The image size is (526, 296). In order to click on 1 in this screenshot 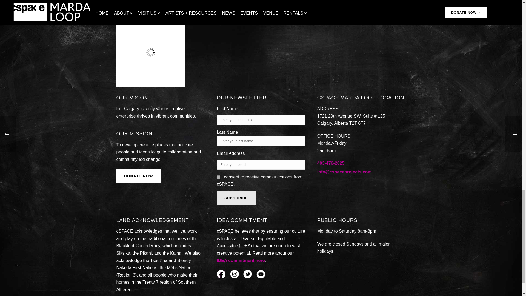, I will do `click(219, 177)`.